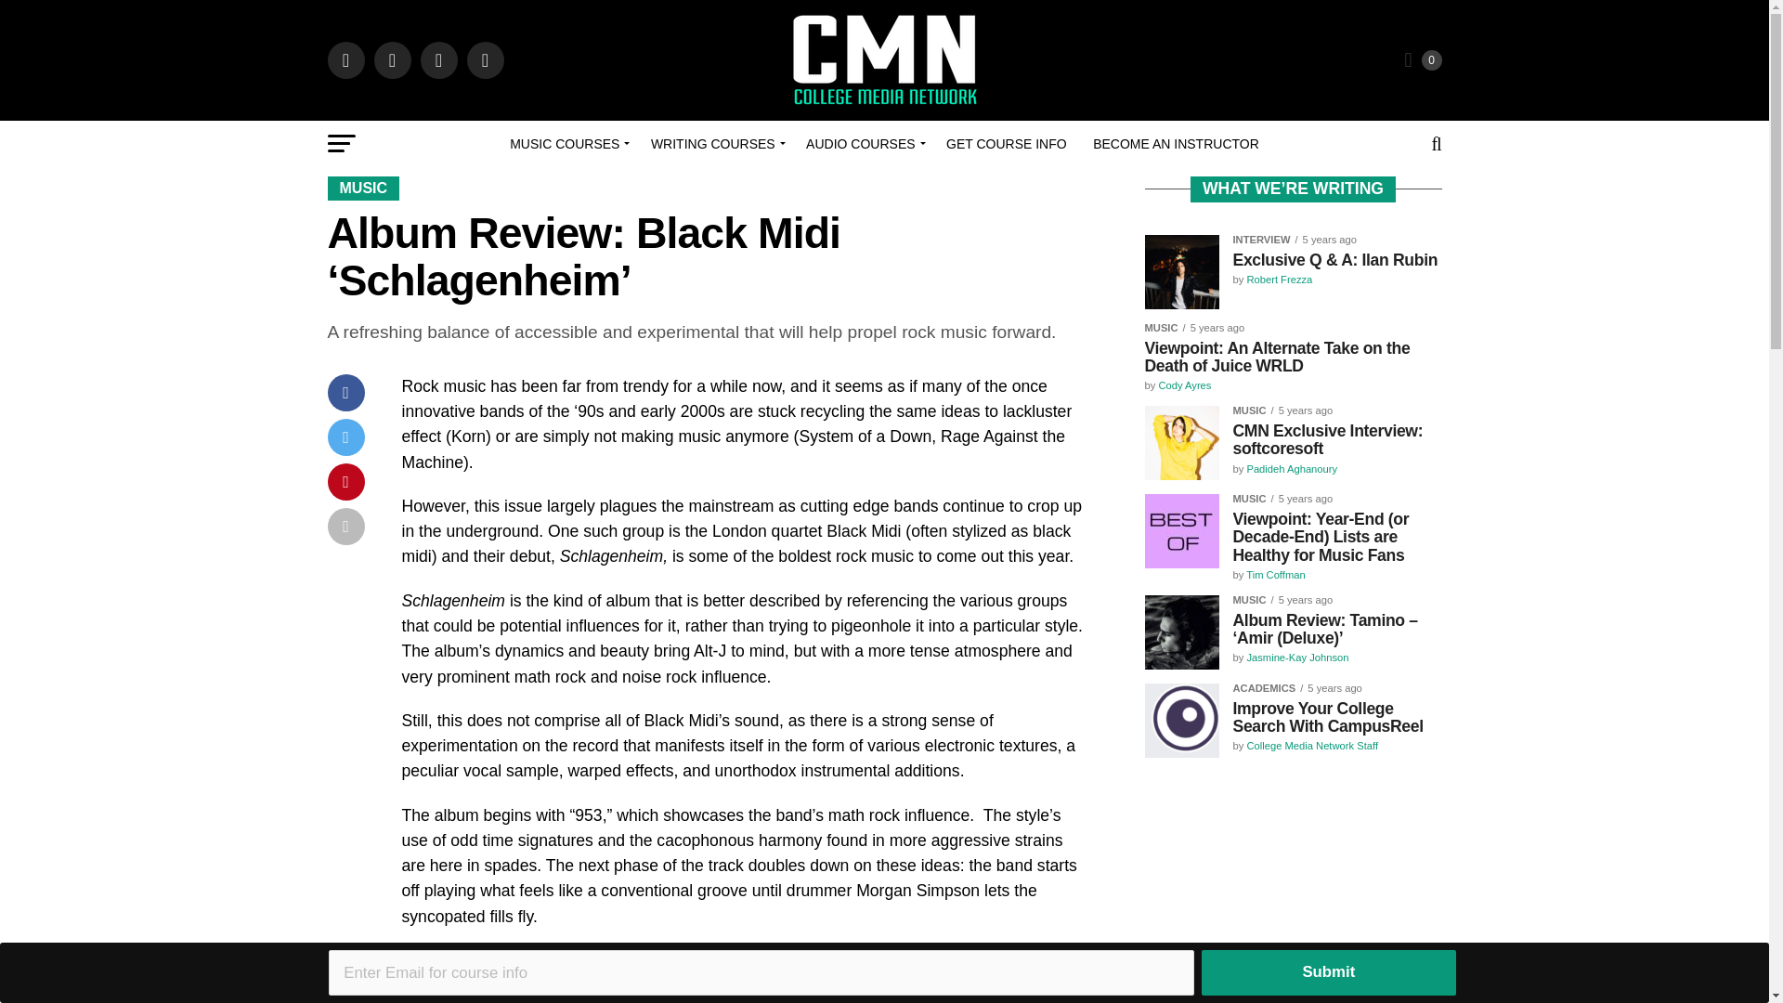 This screenshot has width=1783, height=1003. What do you see at coordinates (566, 143) in the screenshot?
I see `MUSIC COURSES` at bounding box center [566, 143].